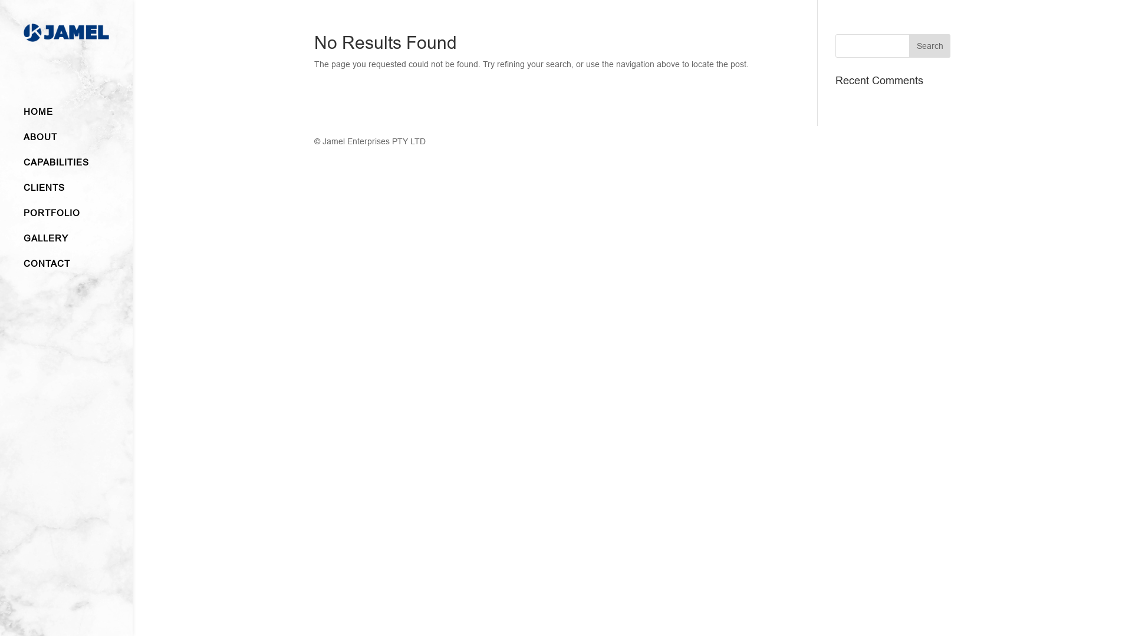 The width and height of the screenshot is (1132, 636). What do you see at coordinates (78, 219) in the screenshot?
I see `PORTFOLIO` at bounding box center [78, 219].